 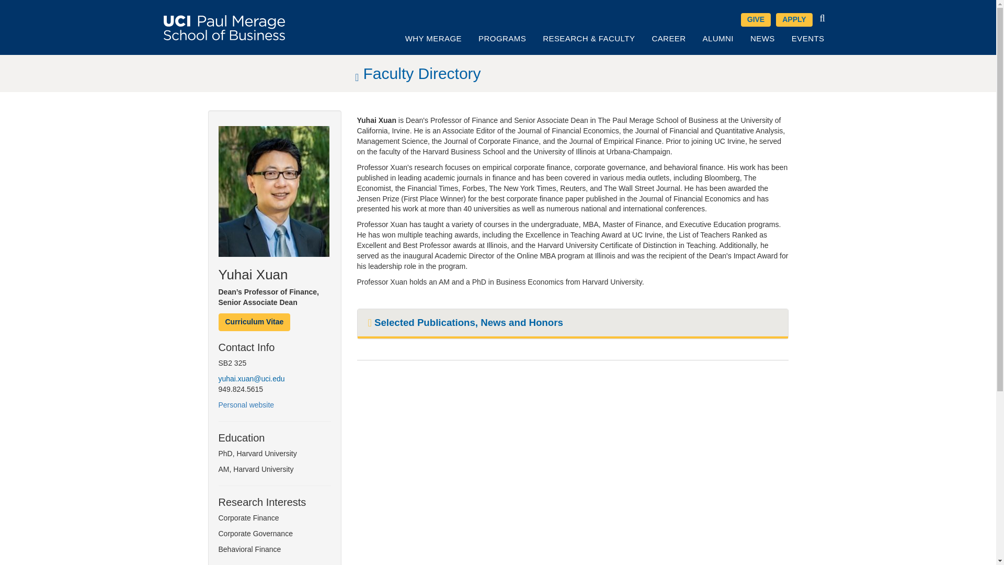 What do you see at coordinates (433, 43) in the screenshot?
I see `WHY MERAGE` at bounding box center [433, 43].